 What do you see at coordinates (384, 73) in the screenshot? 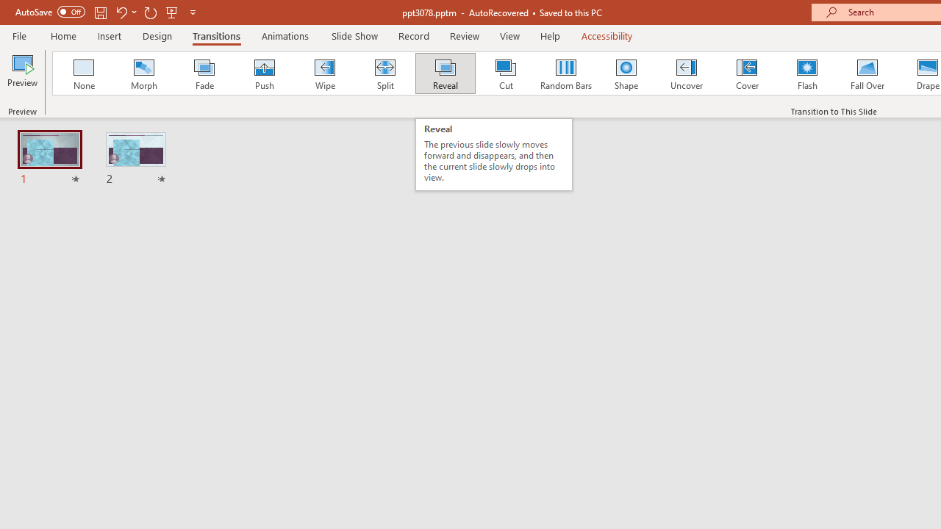
I see `Split` at bounding box center [384, 73].